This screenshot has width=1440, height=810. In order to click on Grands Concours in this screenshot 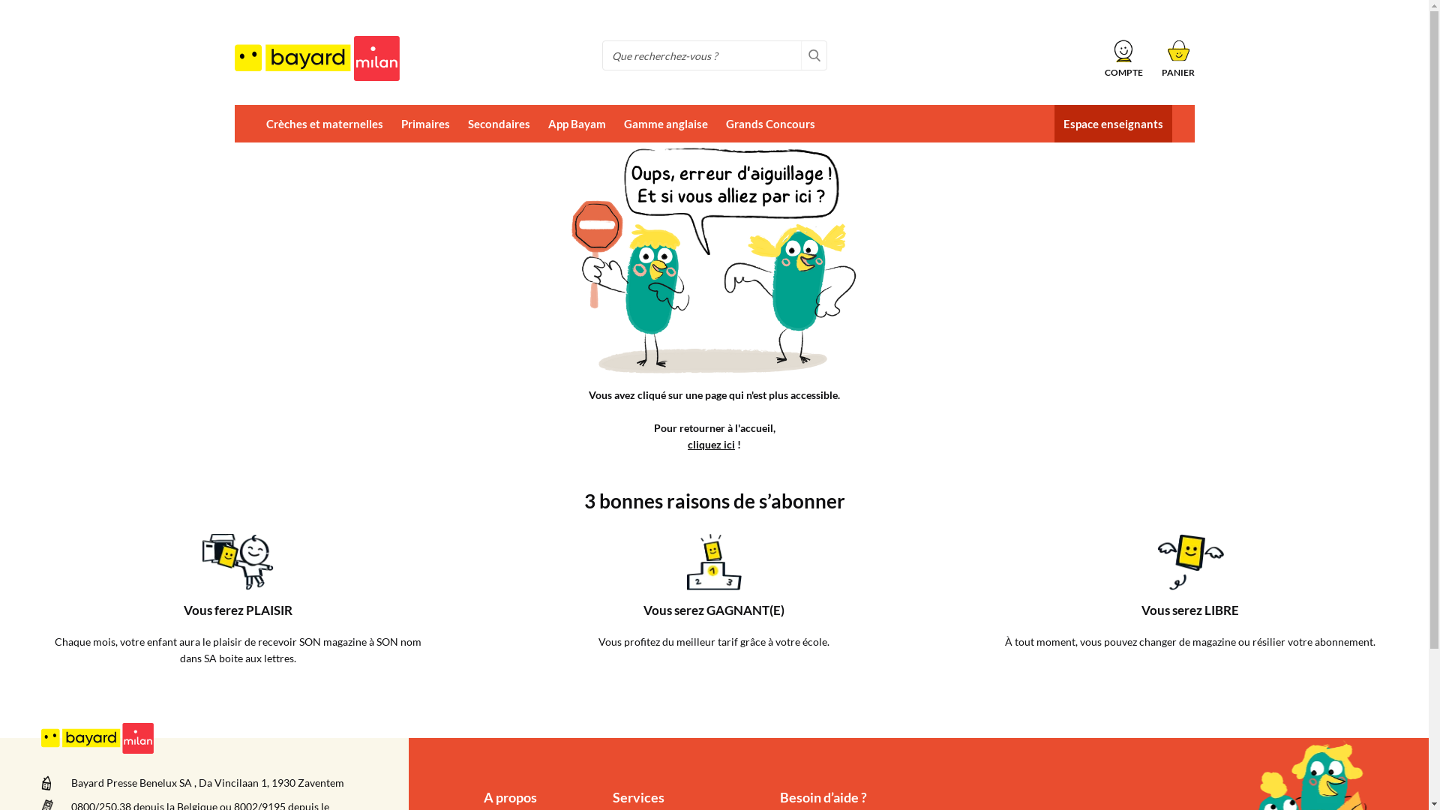, I will do `click(771, 124)`.